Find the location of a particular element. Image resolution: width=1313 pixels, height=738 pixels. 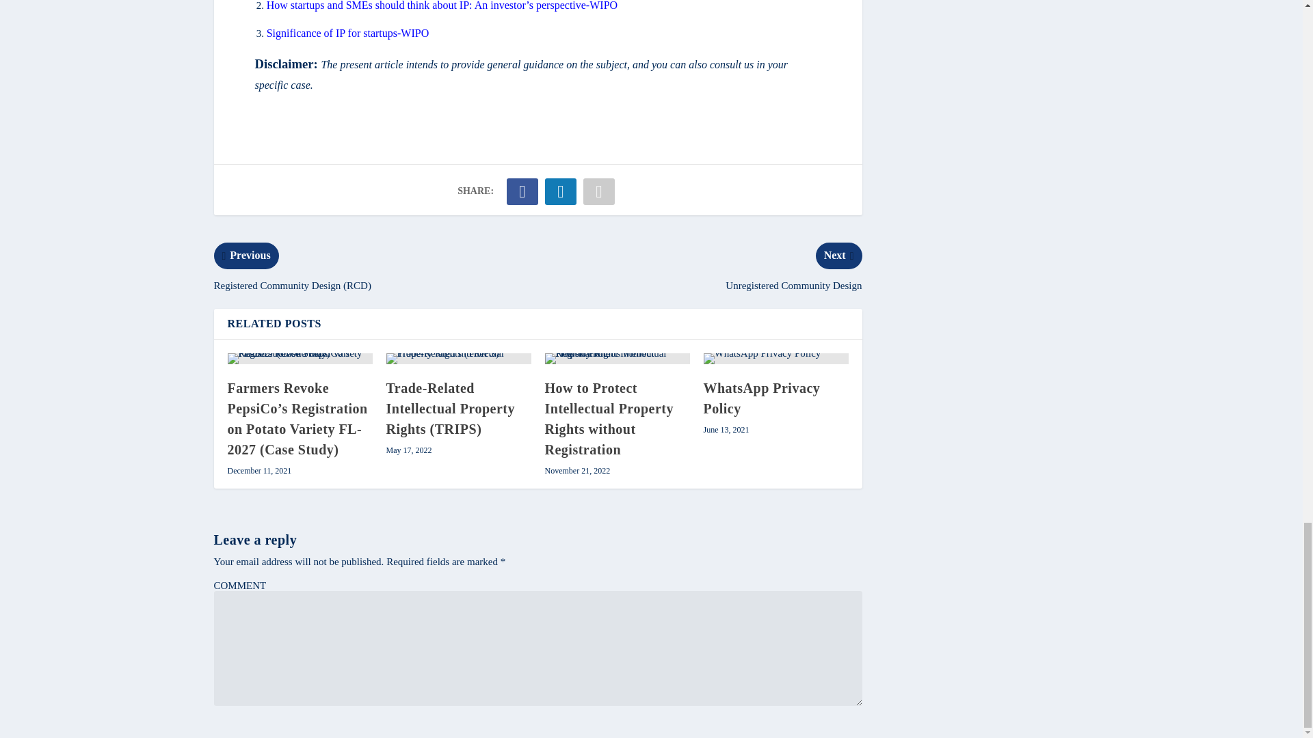

WhatsApp Privacy Policy is located at coordinates (775, 359).